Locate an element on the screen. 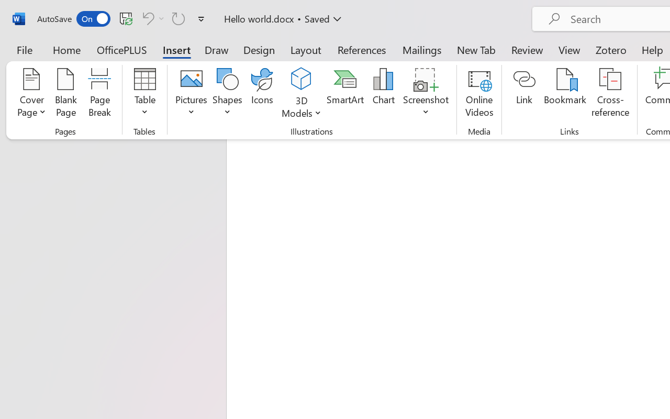 Image resolution: width=670 pixels, height=419 pixels. File Tab is located at coordinates (24, 49).